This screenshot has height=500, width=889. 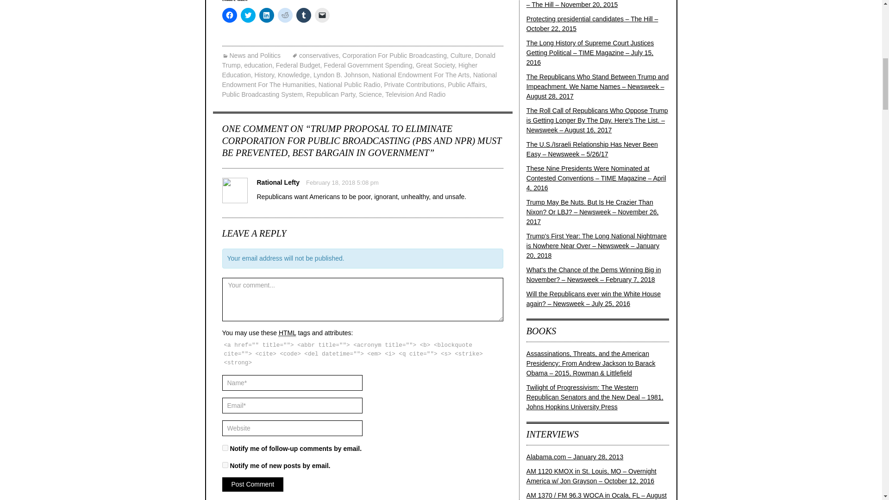 I want to click on Federal Budget, so click(x=298, y=65).